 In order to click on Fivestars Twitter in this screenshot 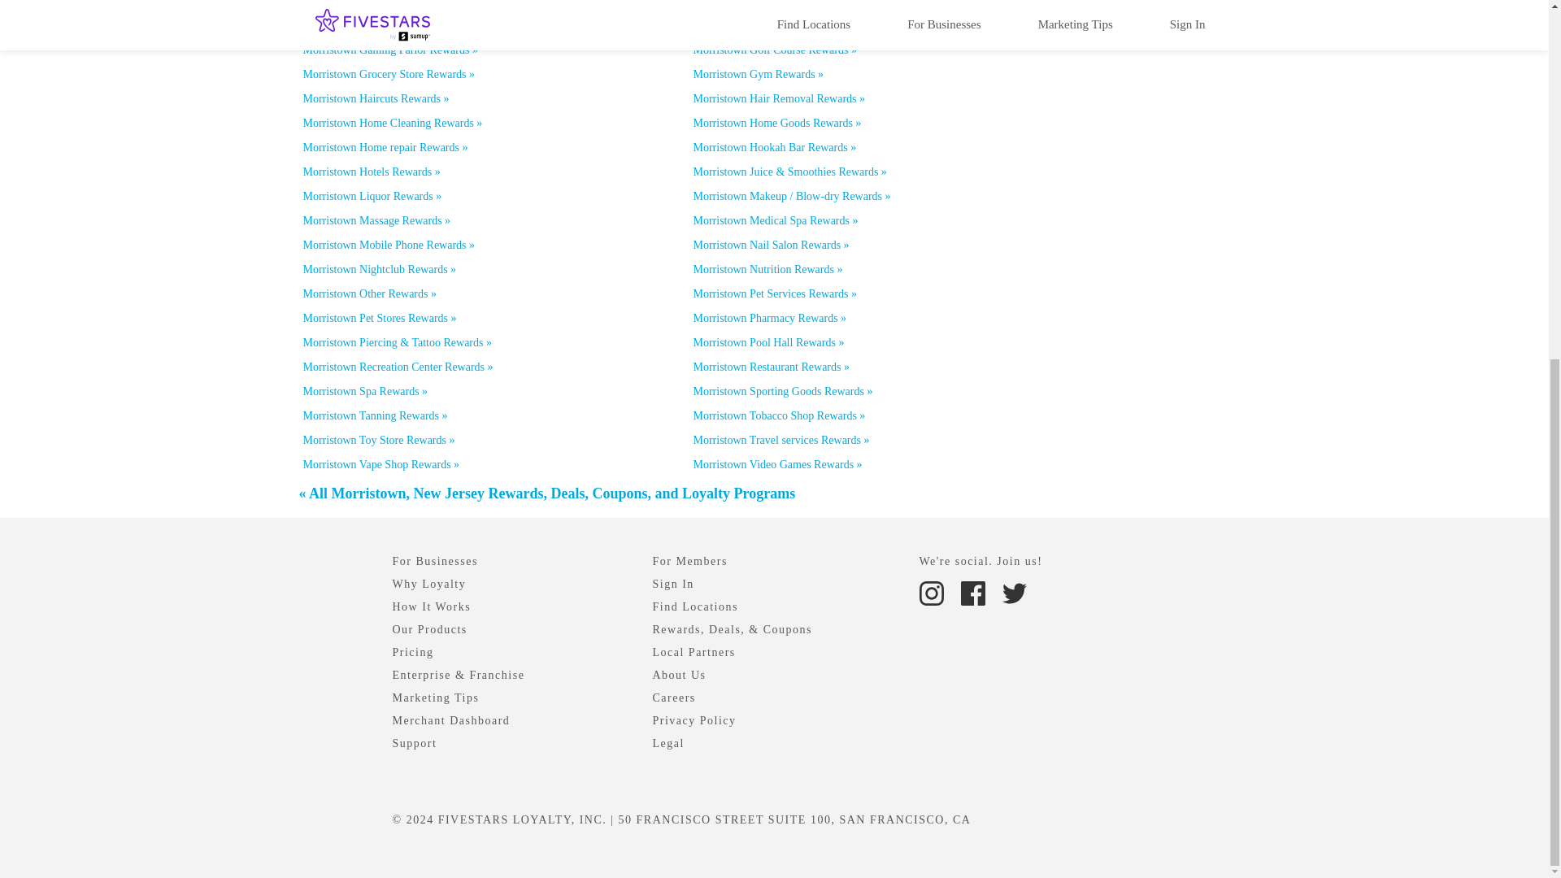, I will do `click(1013, 593)`.